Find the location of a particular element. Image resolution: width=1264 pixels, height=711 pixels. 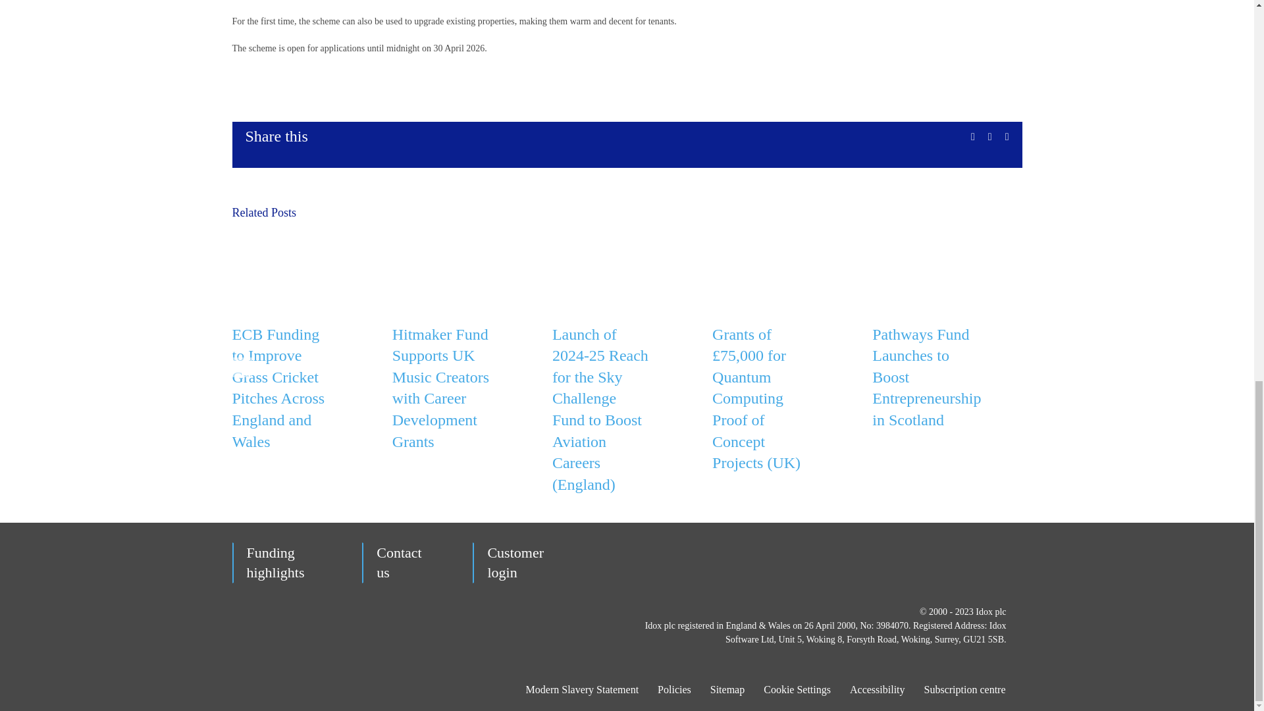

Email is located at coordinates (1007, 137).